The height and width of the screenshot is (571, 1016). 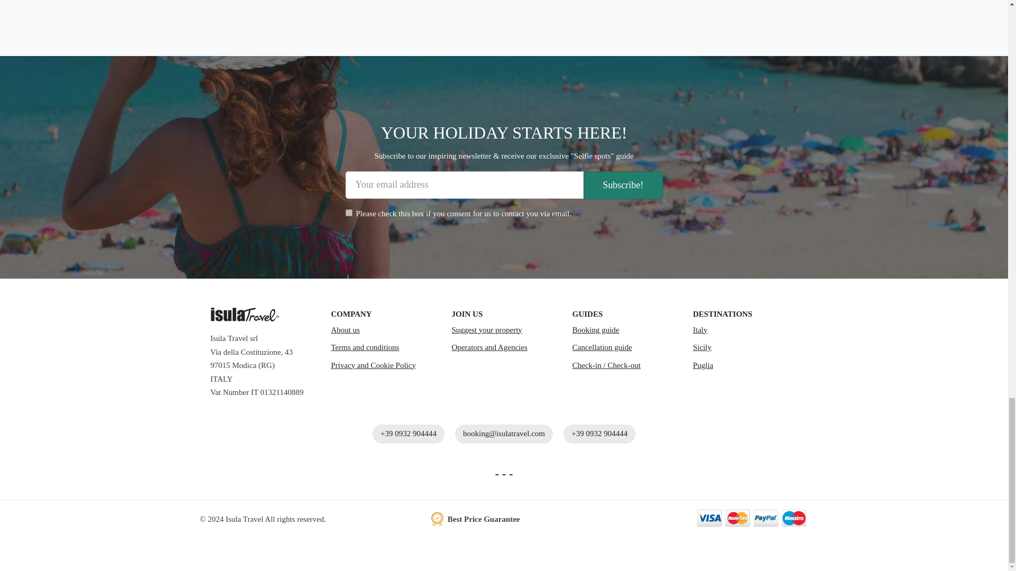 I want to click on Suggest your property, so click(x=504, y=330).